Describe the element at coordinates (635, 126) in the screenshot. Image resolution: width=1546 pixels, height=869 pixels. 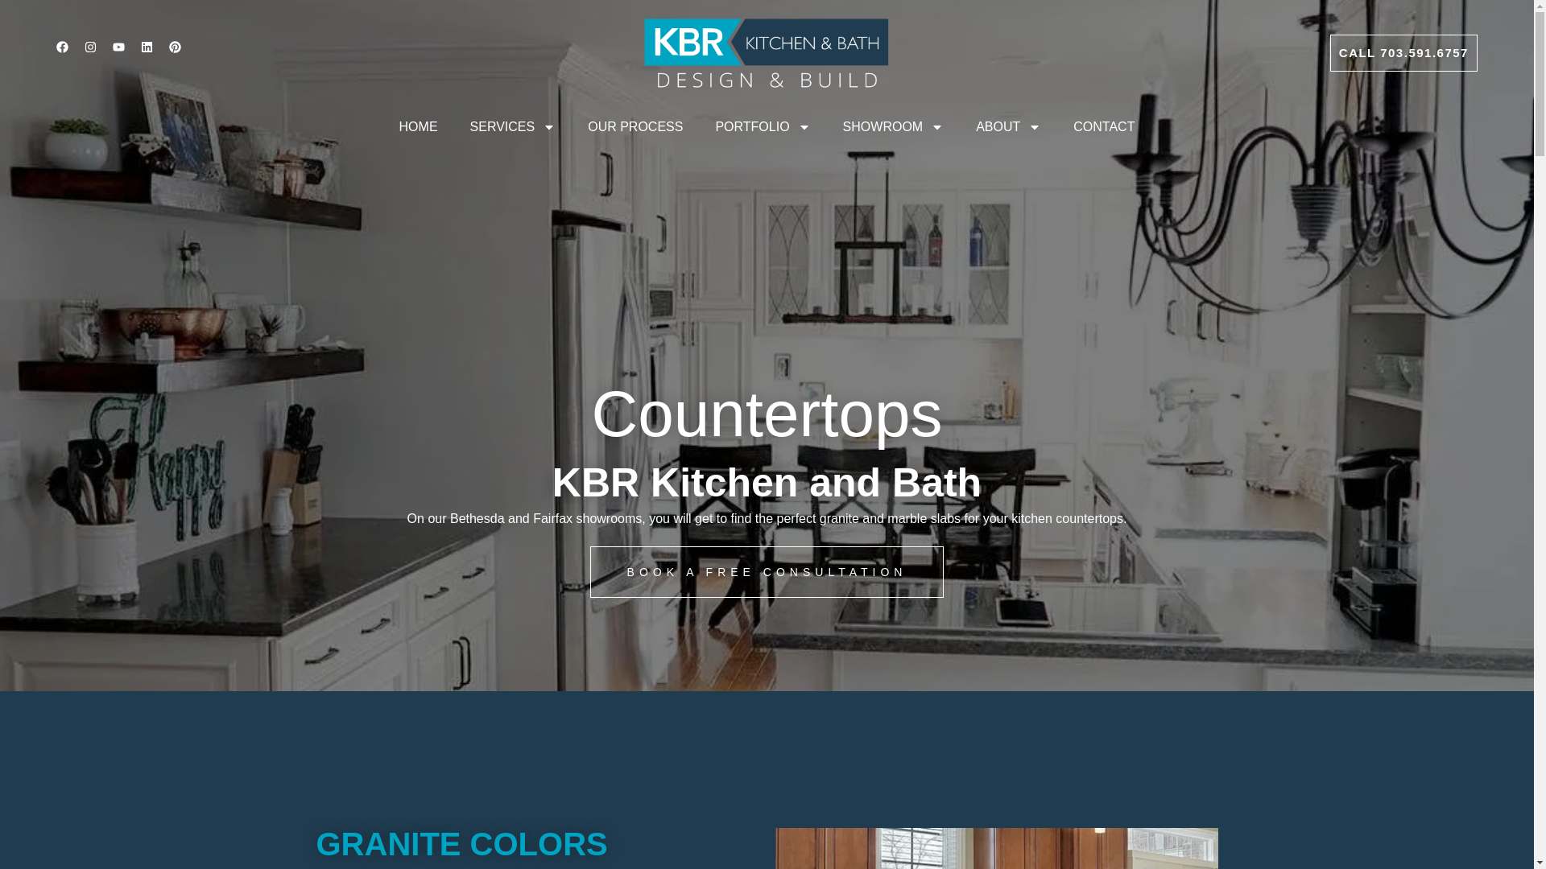
I see `OUR PROCESS` at that location.